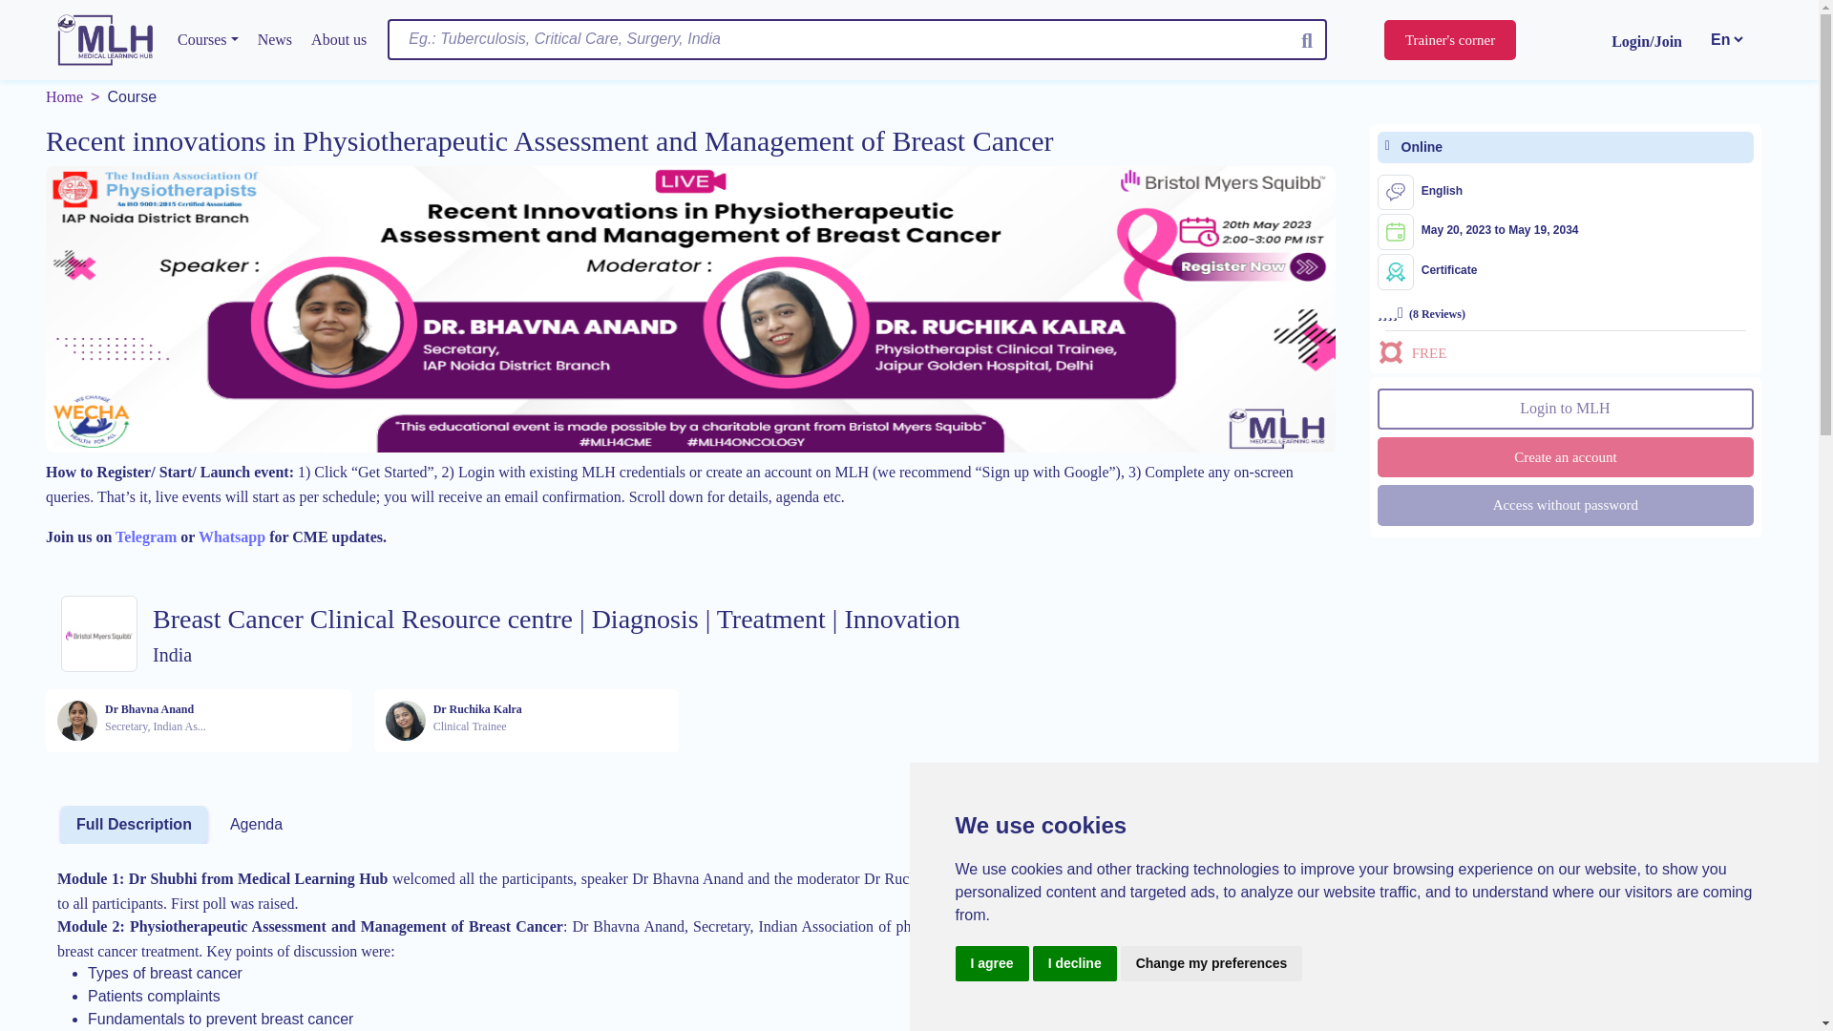  I want to click on I decline, so click(1075, 964).